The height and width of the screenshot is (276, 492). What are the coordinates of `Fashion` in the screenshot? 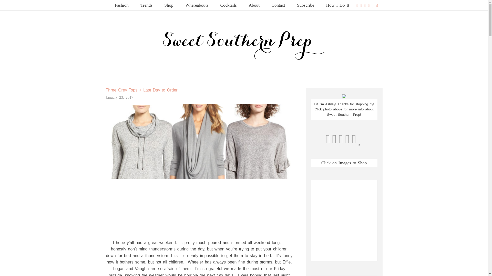 It's located at (122, 5).